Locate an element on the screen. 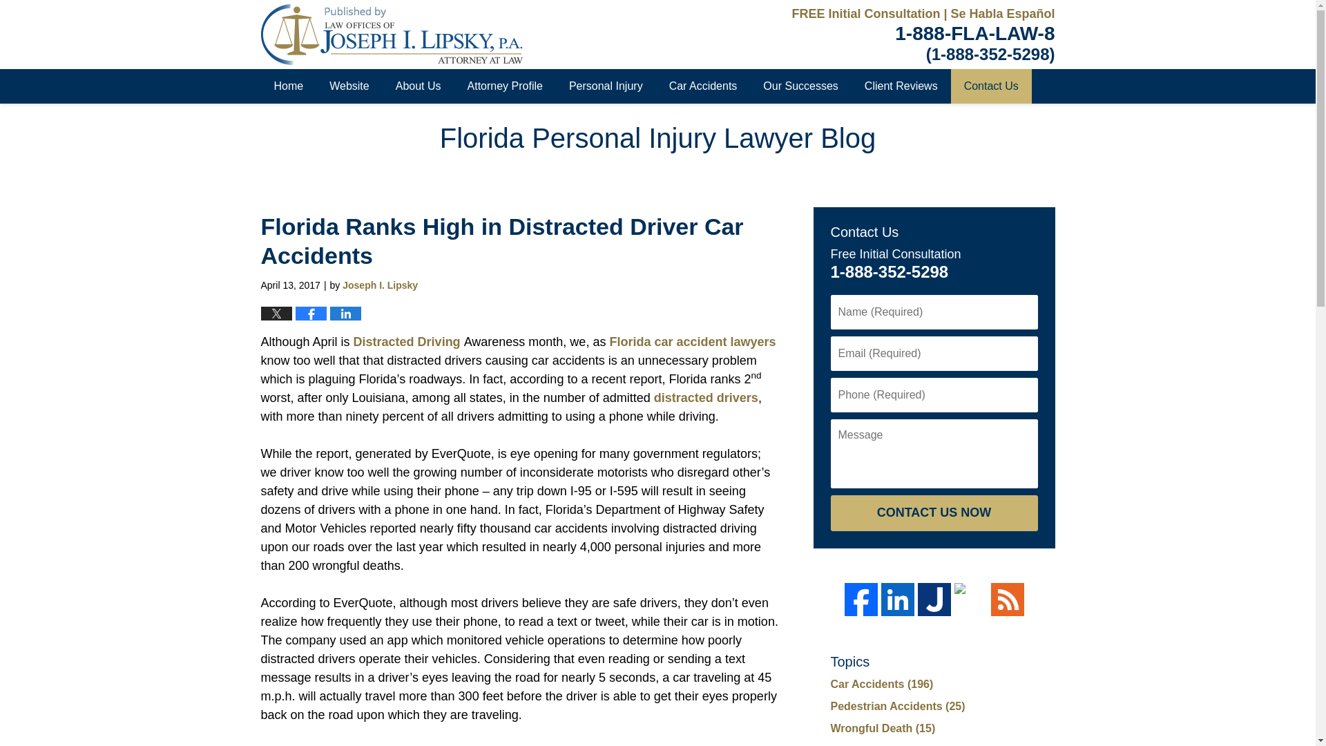 Image resolution: width=1326 pixels, height=746 pixels. Feed is located at coordinates (1007, 600).